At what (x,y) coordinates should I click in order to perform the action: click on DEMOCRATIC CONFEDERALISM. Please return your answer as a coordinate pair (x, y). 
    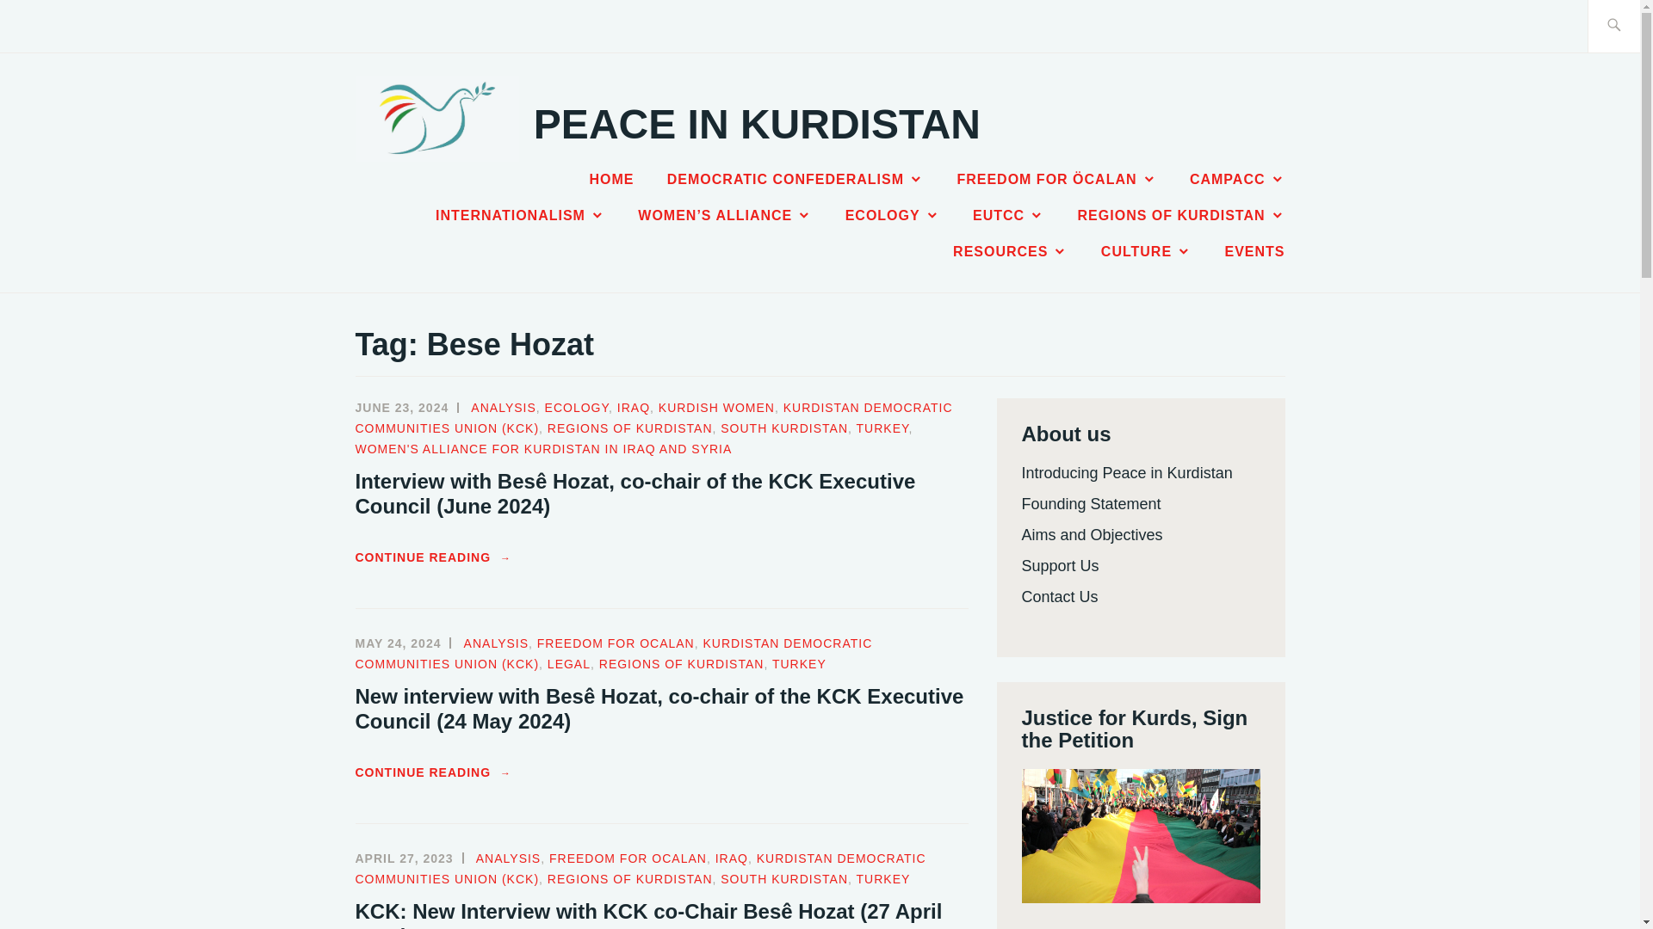
    Looking at the image, I should click on (796, 179).